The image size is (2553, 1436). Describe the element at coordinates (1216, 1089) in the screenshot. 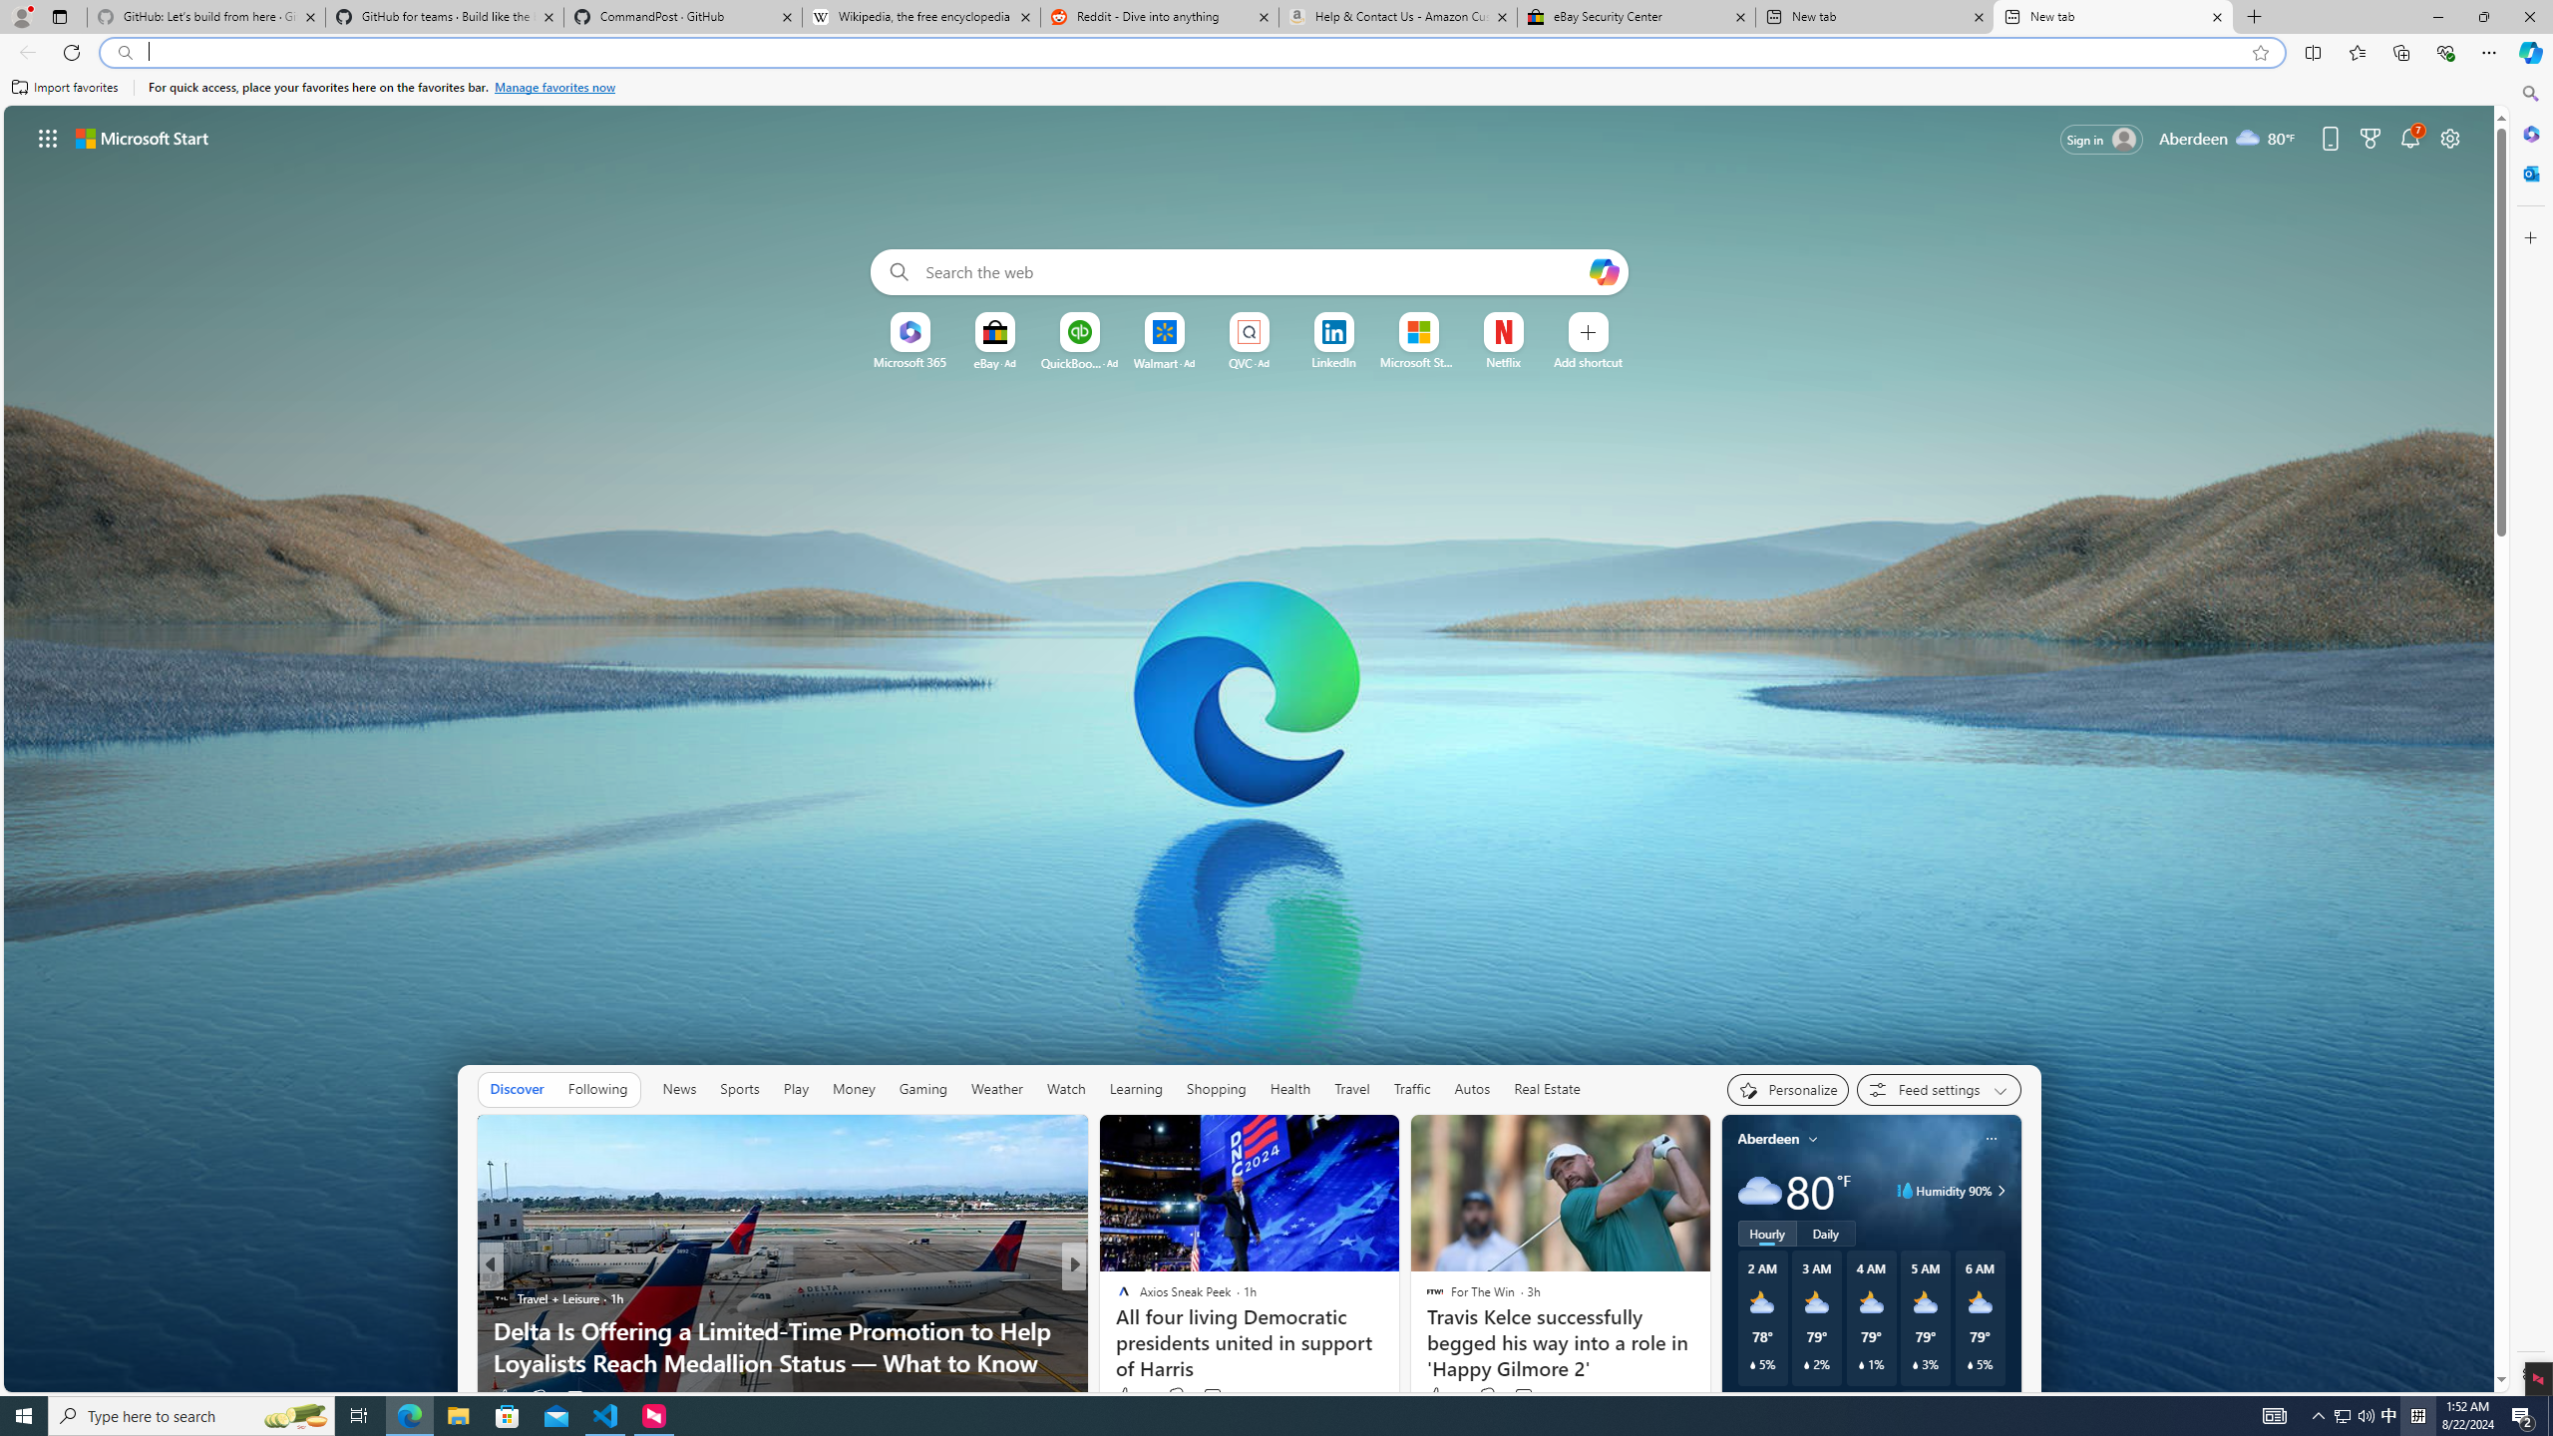

I see `Shopping` at that location.